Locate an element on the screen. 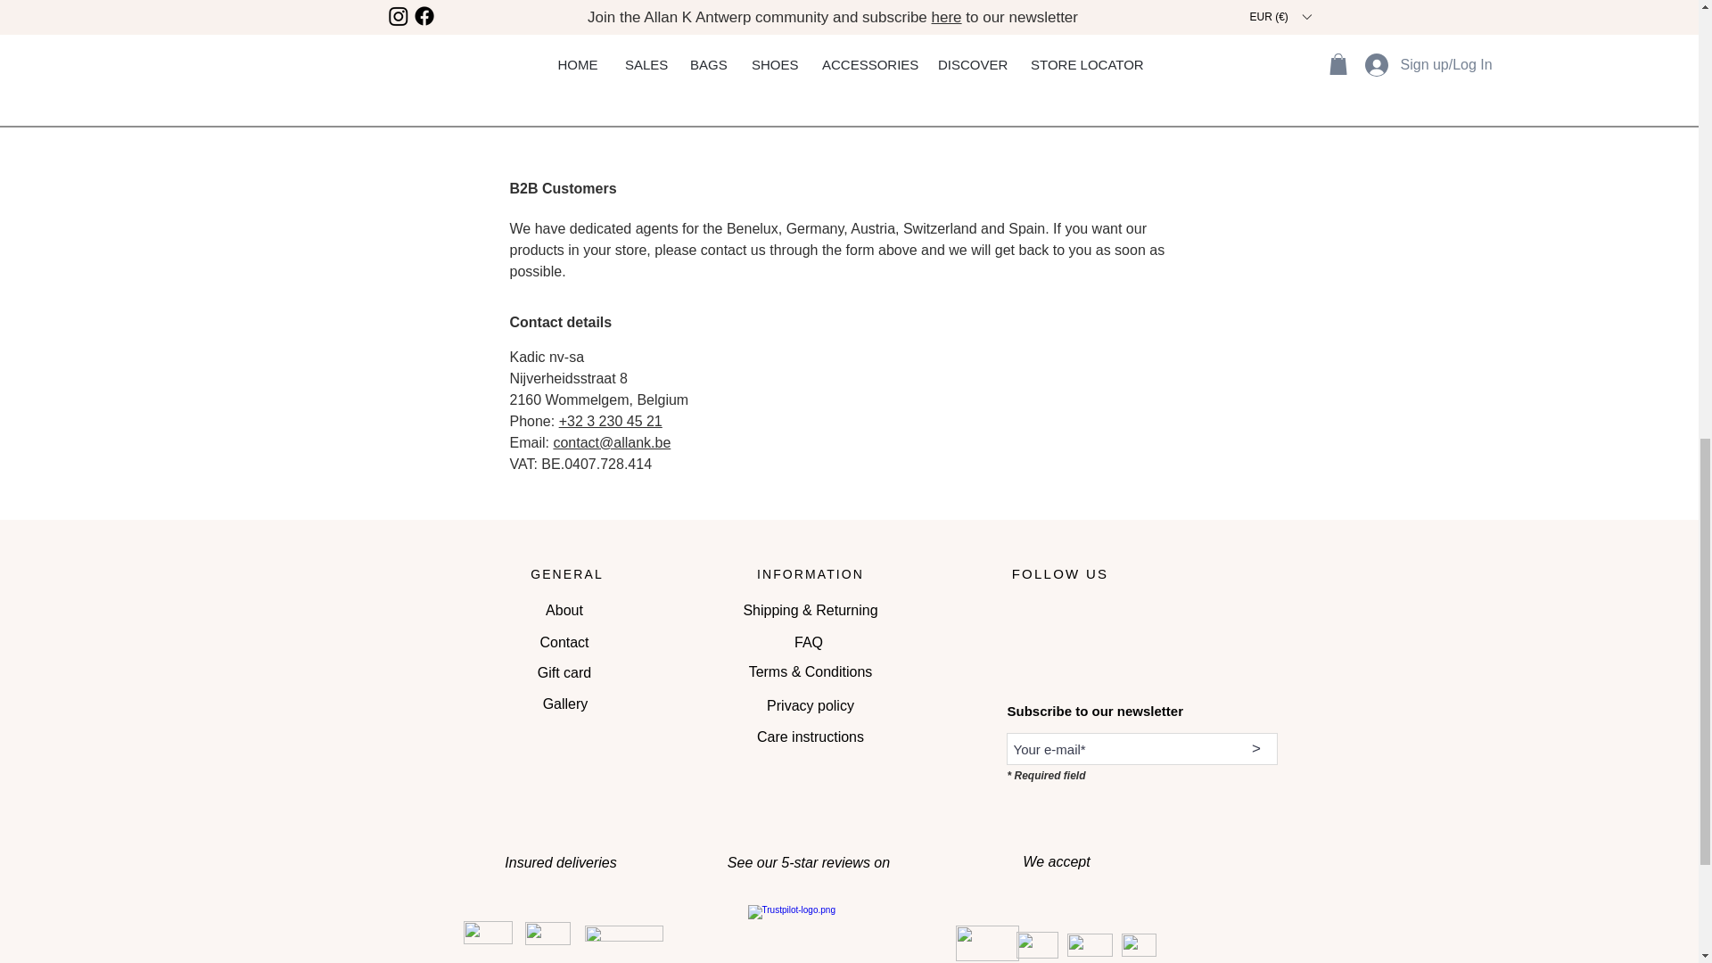  About is located at coordinates (564, 611).